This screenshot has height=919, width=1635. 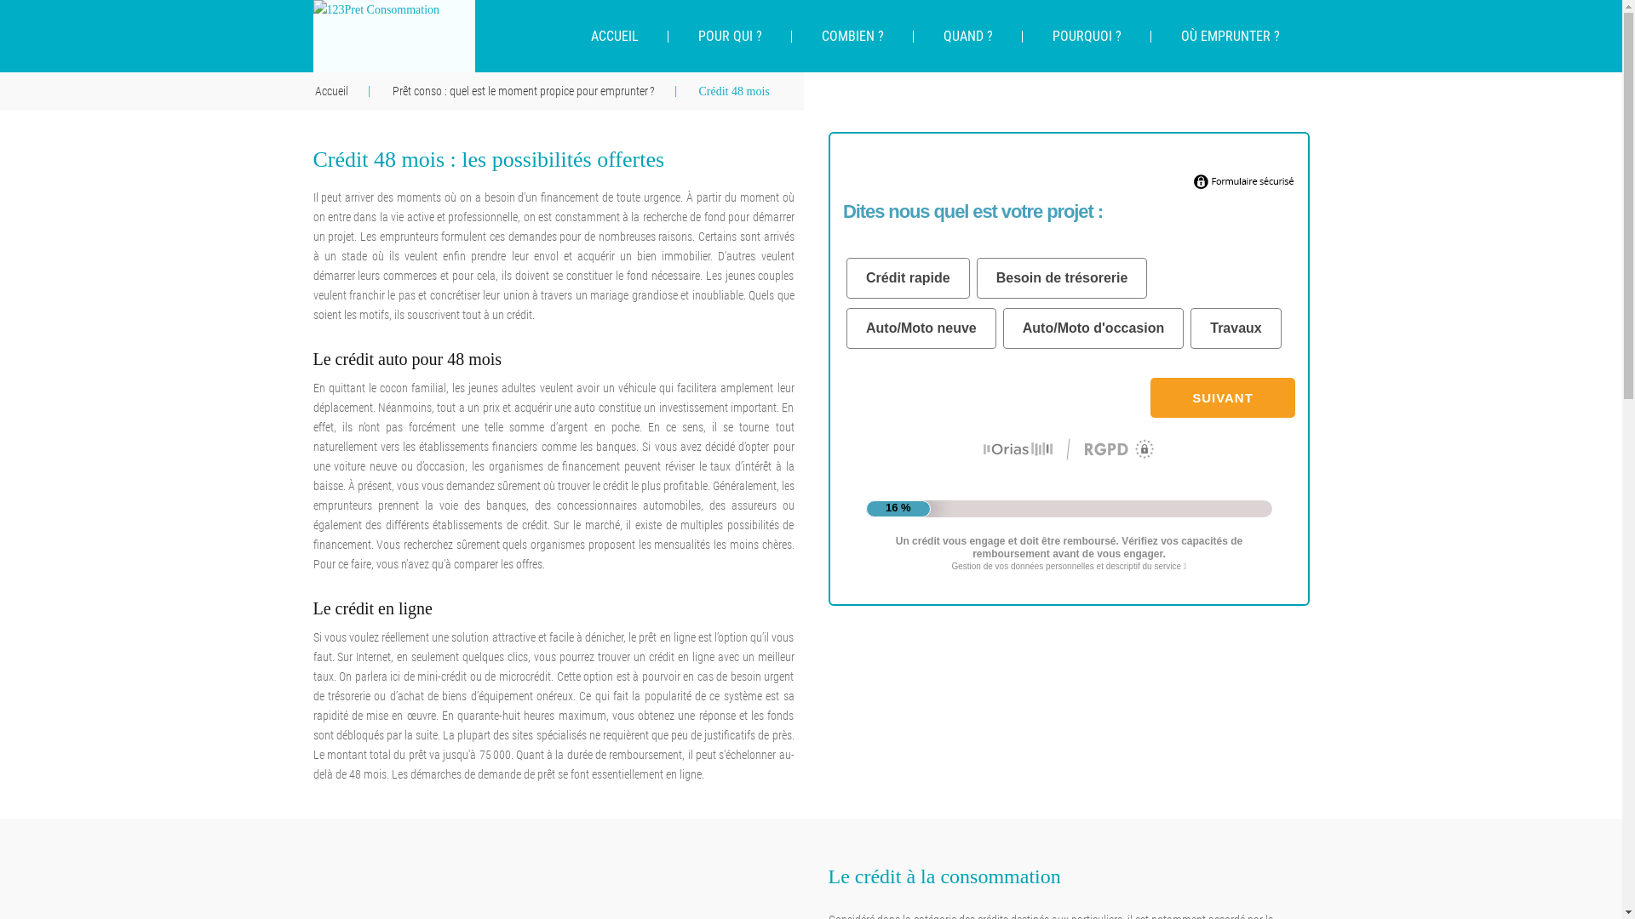 What do you see at coordinates (967, 36) in the screenshot?
I see `QUAND ?` at bounding box center [967, 36].